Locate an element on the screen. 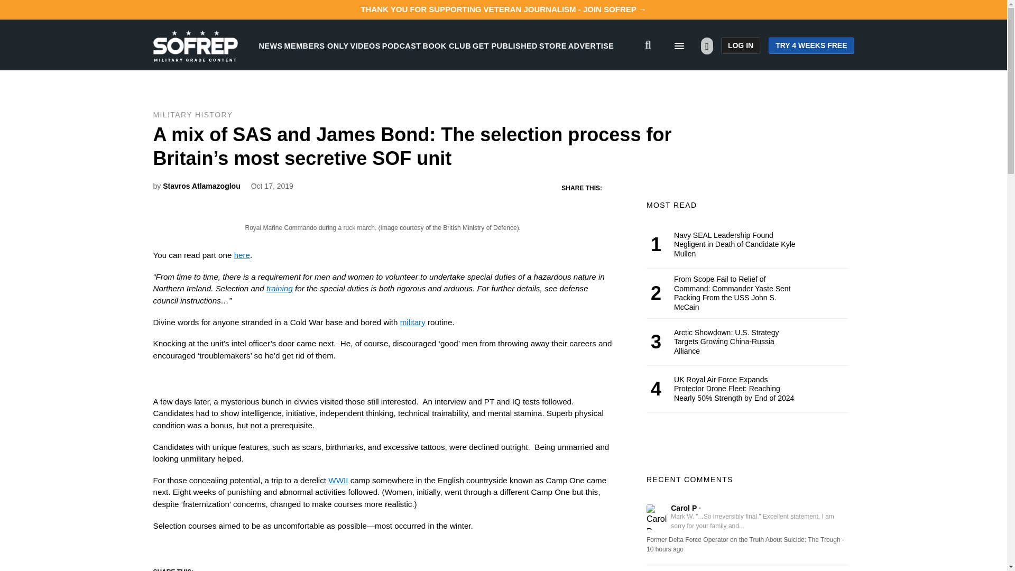  TRY 4 WEEKS FREE is located at coordinates (811, 45).